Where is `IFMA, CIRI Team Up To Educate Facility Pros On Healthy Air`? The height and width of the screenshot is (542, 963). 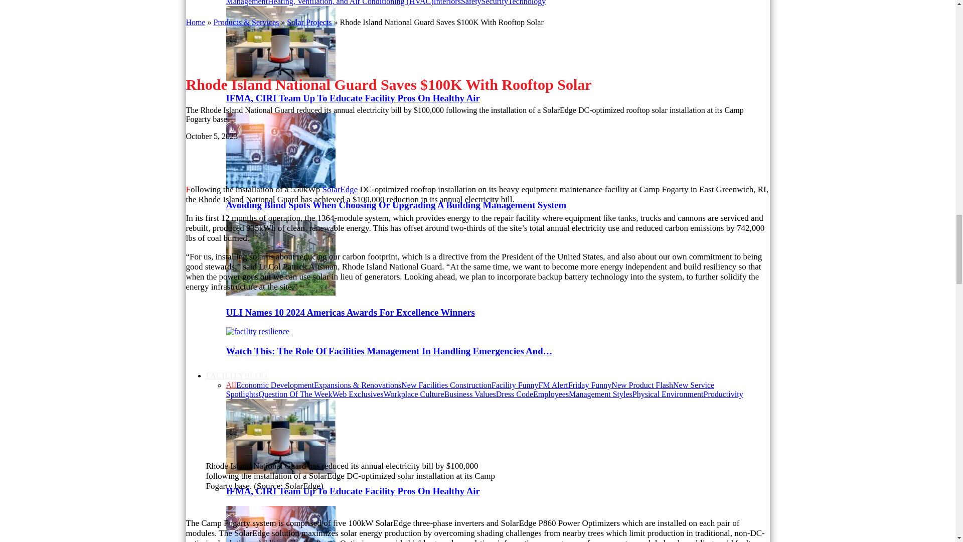 IFMA, CIRI Team Up To Educate Facility Pros On Healthy Air is located at coordinates (280, 43).